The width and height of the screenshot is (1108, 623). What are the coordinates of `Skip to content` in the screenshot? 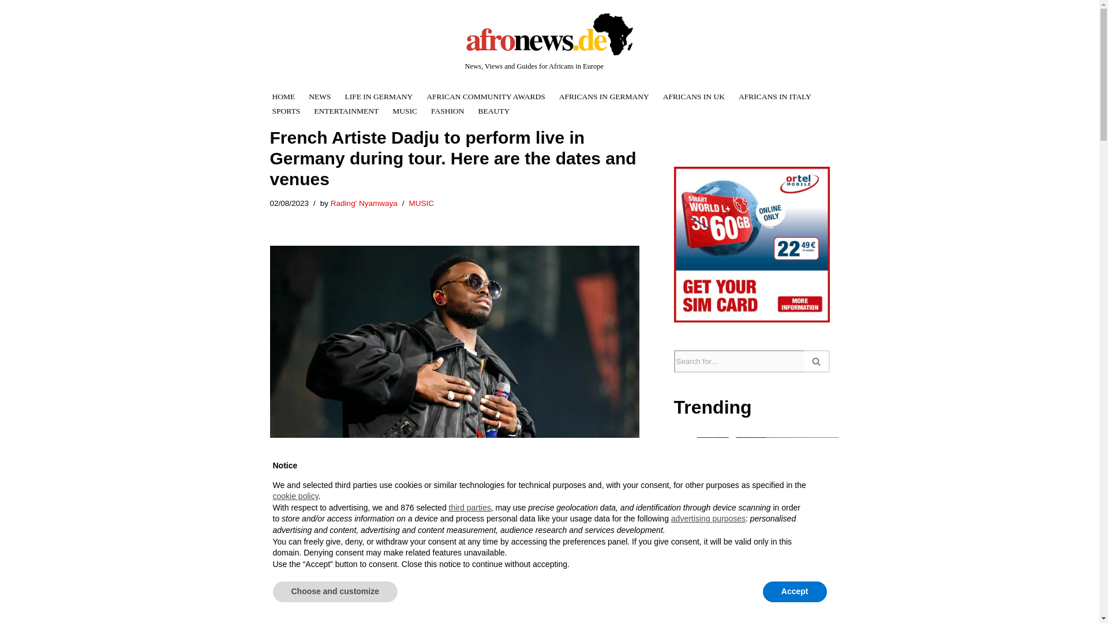 It's located at (269, 24).